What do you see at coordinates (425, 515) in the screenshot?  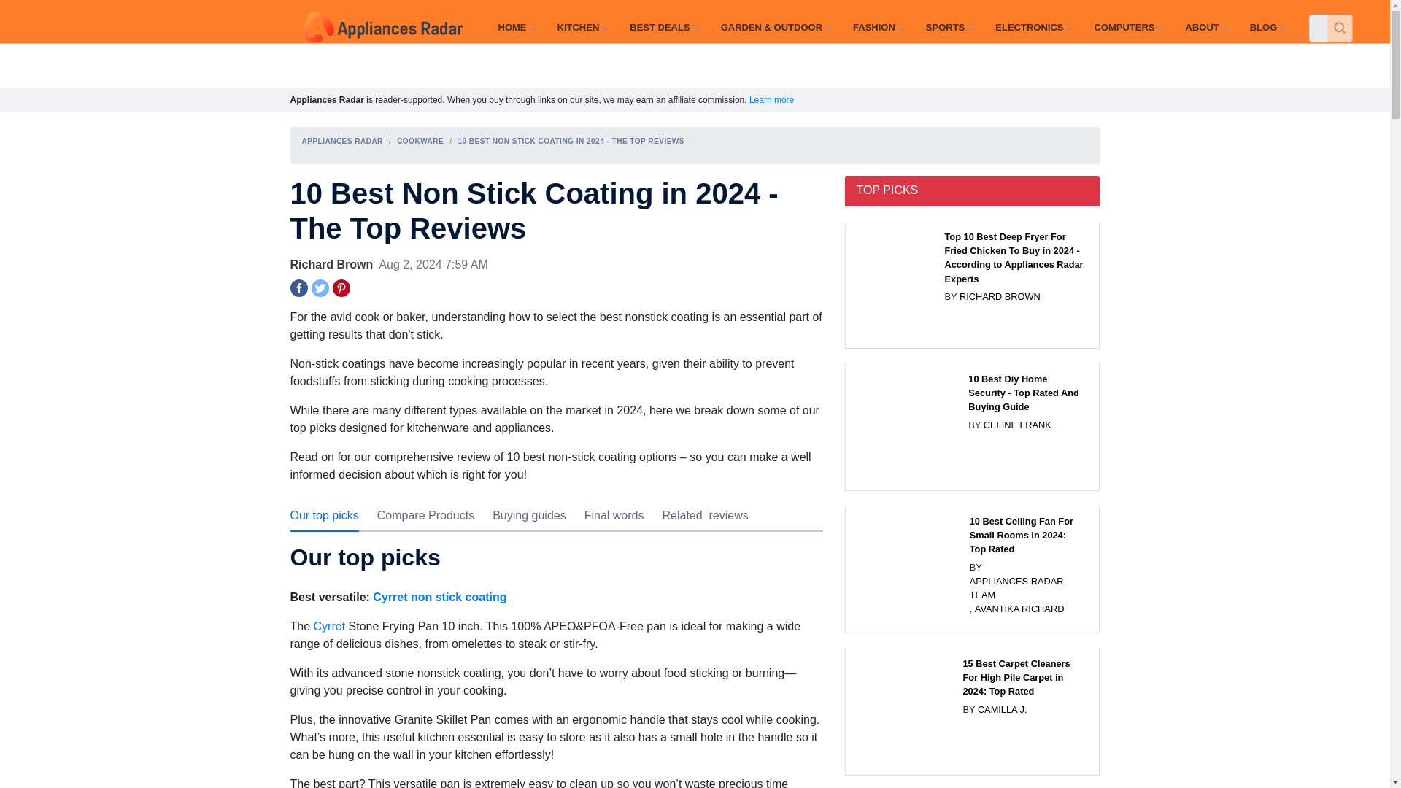 I see `Compare Products` at bounding box center [425, 515].